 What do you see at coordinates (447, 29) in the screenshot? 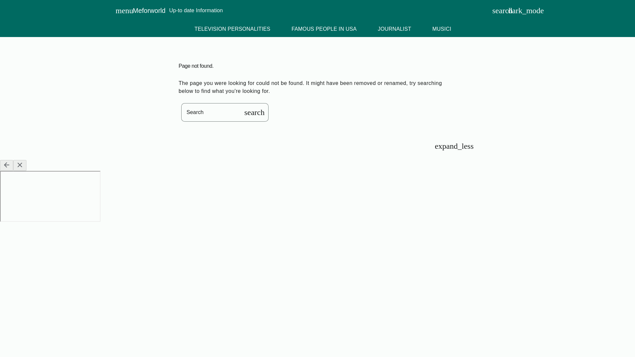
I see `MUSICIANS` at bounding box center [447, 29].